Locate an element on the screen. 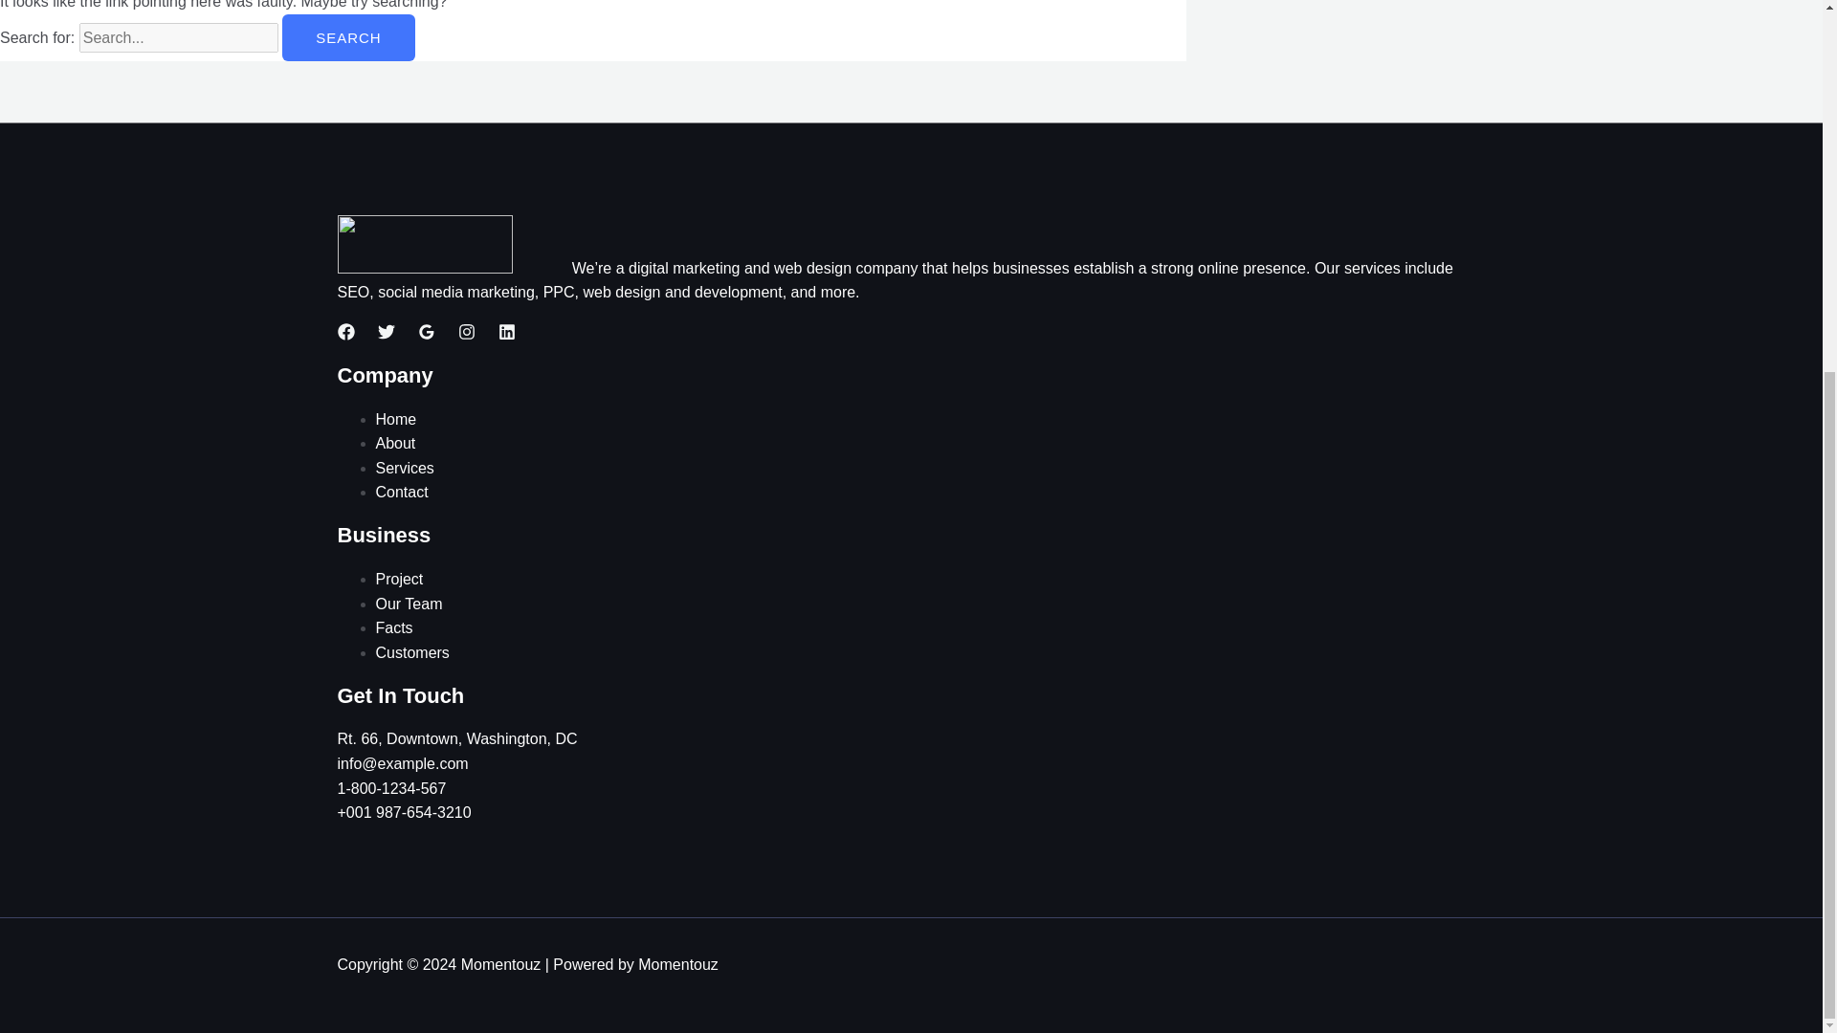  Project is located at coordinates (398, 580).